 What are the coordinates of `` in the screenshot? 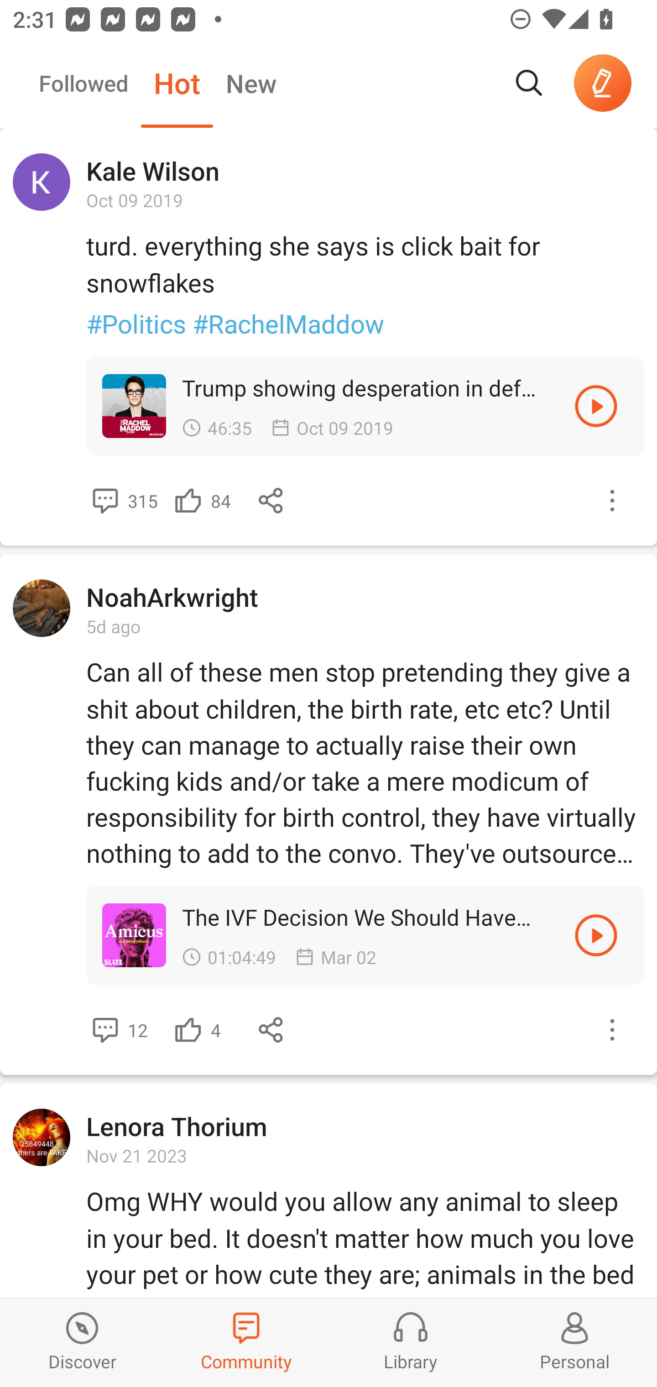 It's located at (612, 1029).